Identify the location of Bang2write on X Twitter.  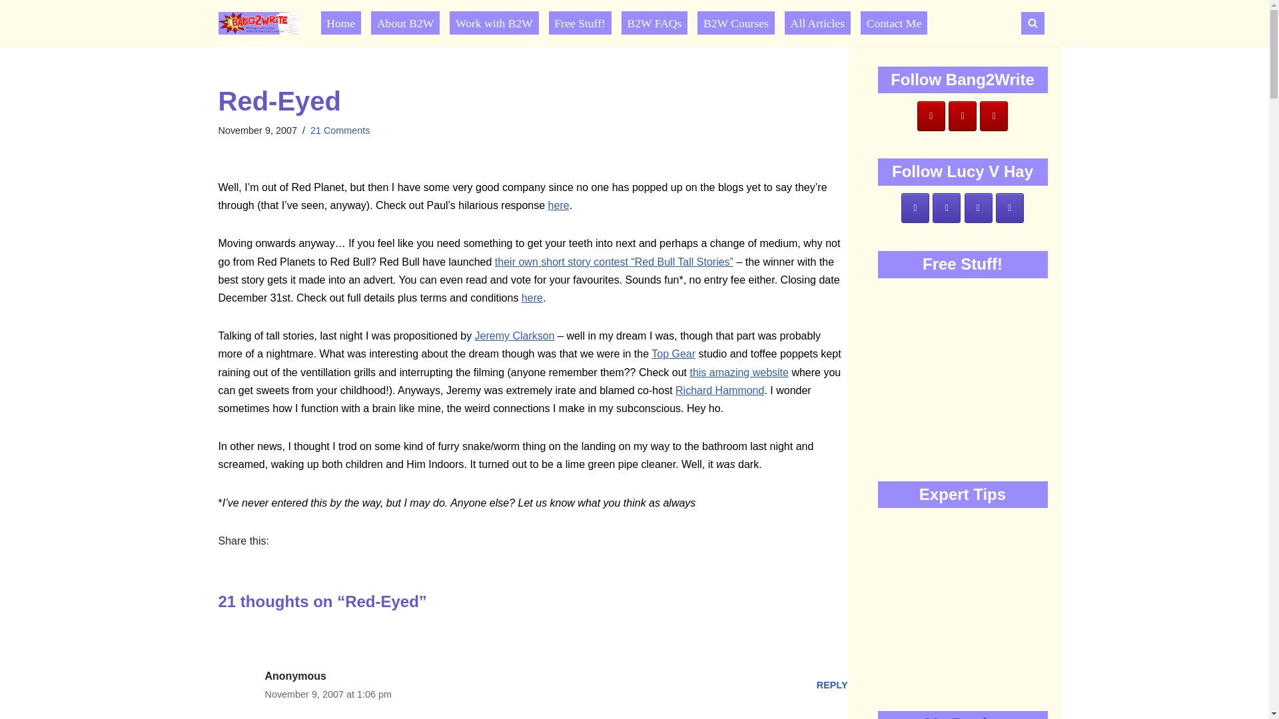
(963, 116).